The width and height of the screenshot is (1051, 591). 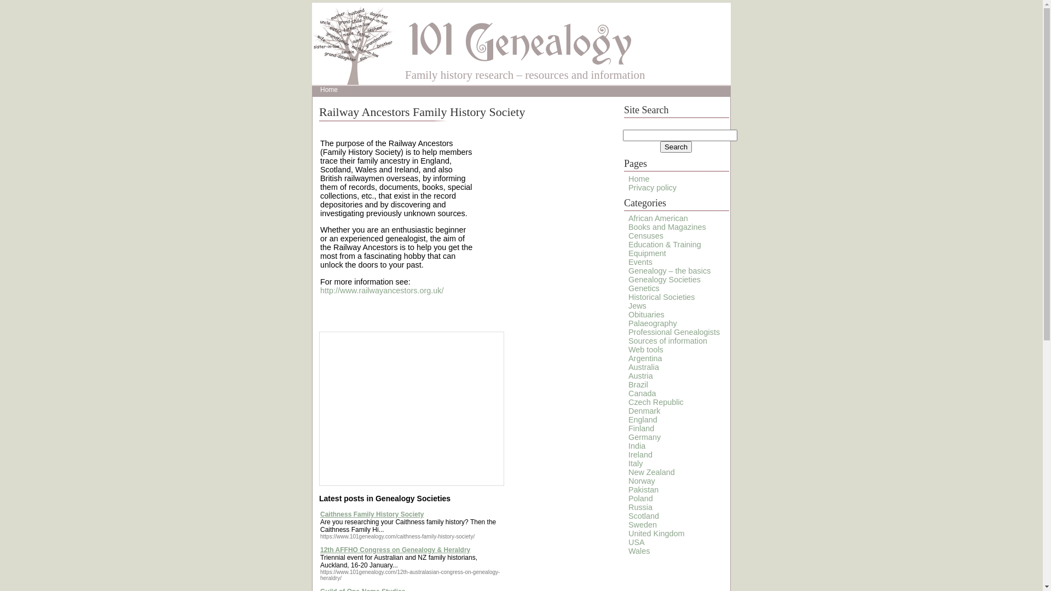 What do you see at coordinates (646, 236) in the screenshot?
I see `Censuses` at bounding box center [646, 236].